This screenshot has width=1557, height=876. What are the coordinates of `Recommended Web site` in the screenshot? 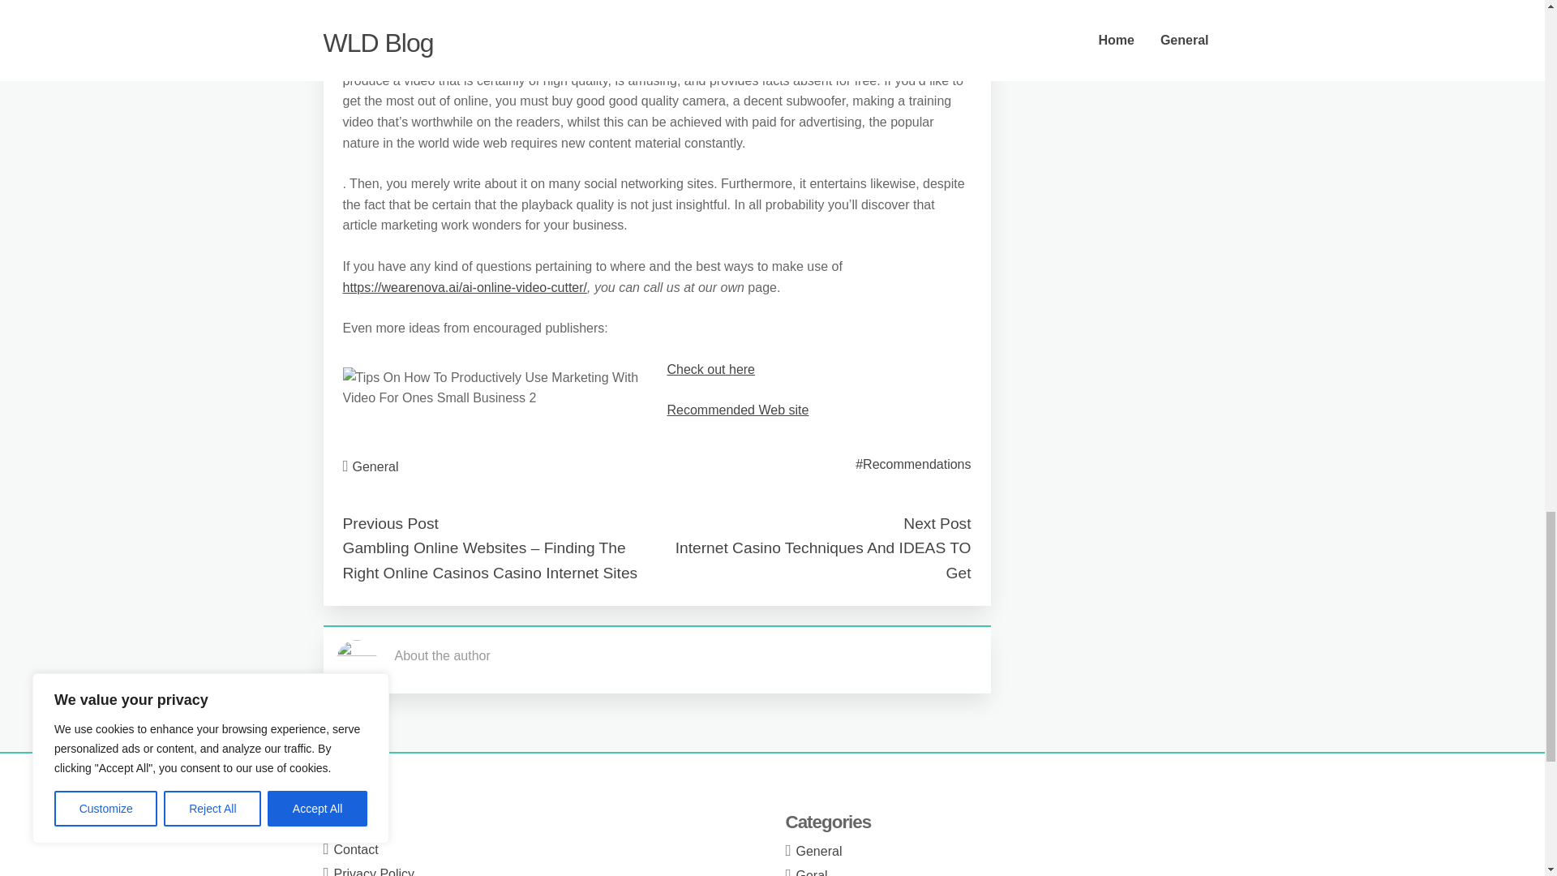 It's located at (736, 410).